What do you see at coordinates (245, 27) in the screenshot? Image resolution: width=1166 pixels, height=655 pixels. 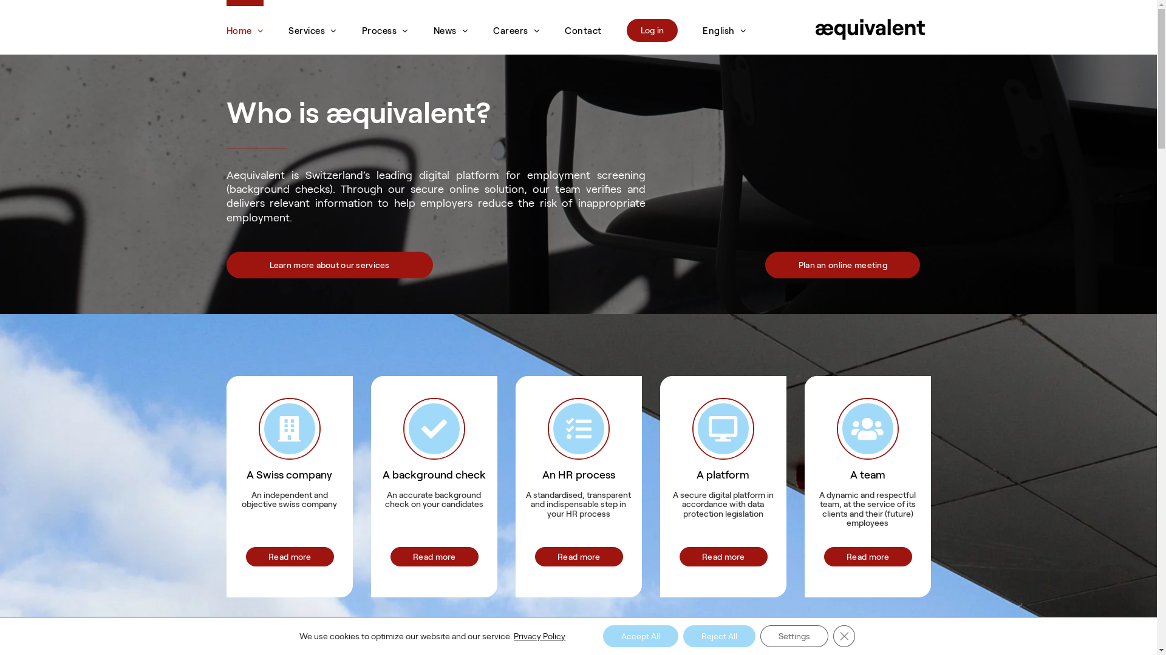 I see `Home` at bounding box center [245, 27].